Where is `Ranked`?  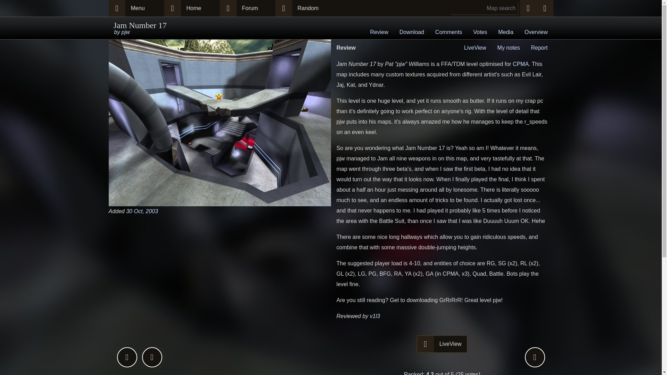 Ranked is located at coordinates (413, 373).